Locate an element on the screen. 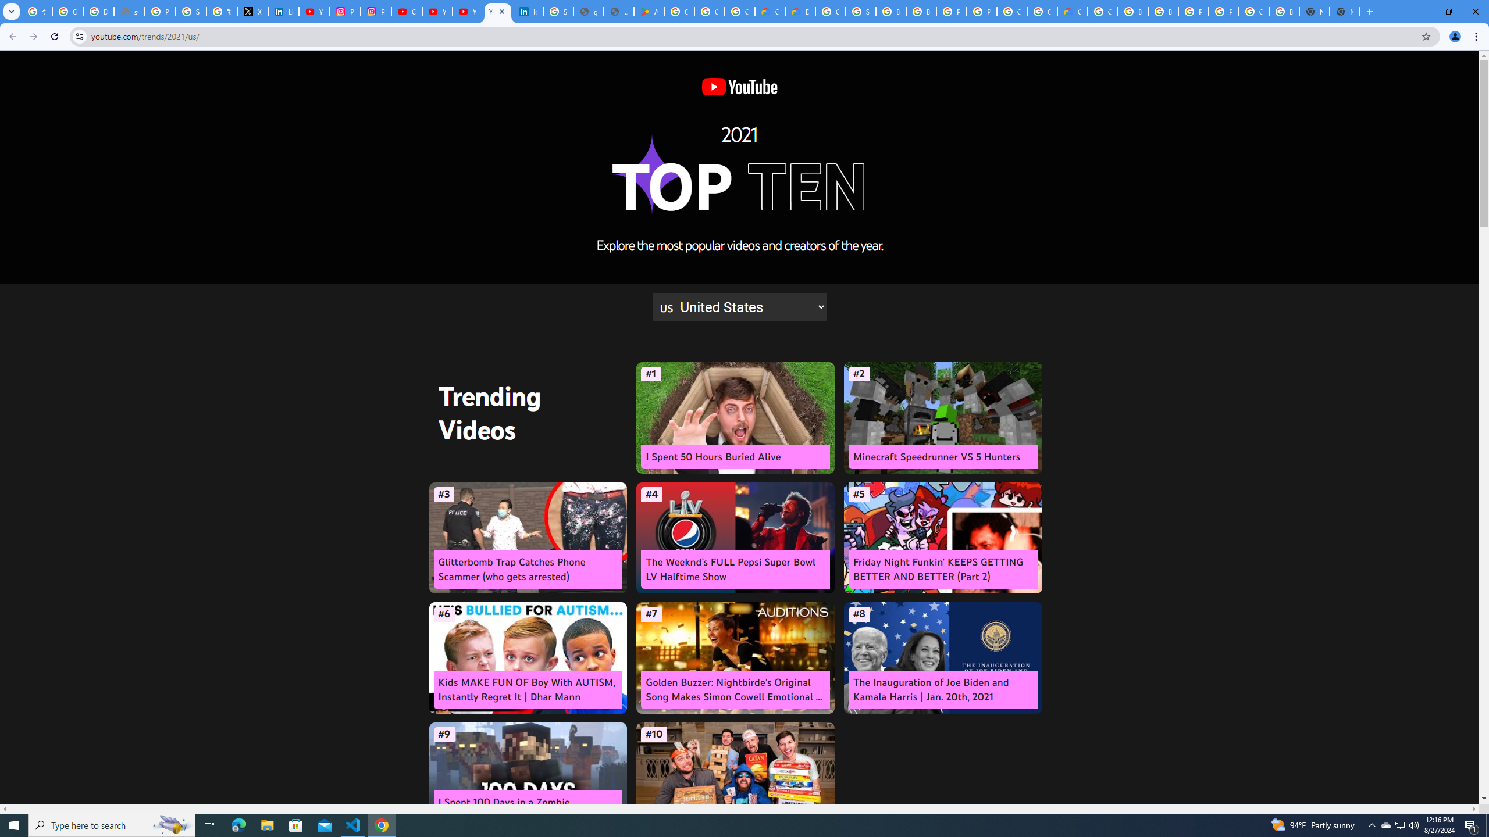  #2 Minecraft Speedrunner VS 5 Hunters is located at coordinates (942, 418).